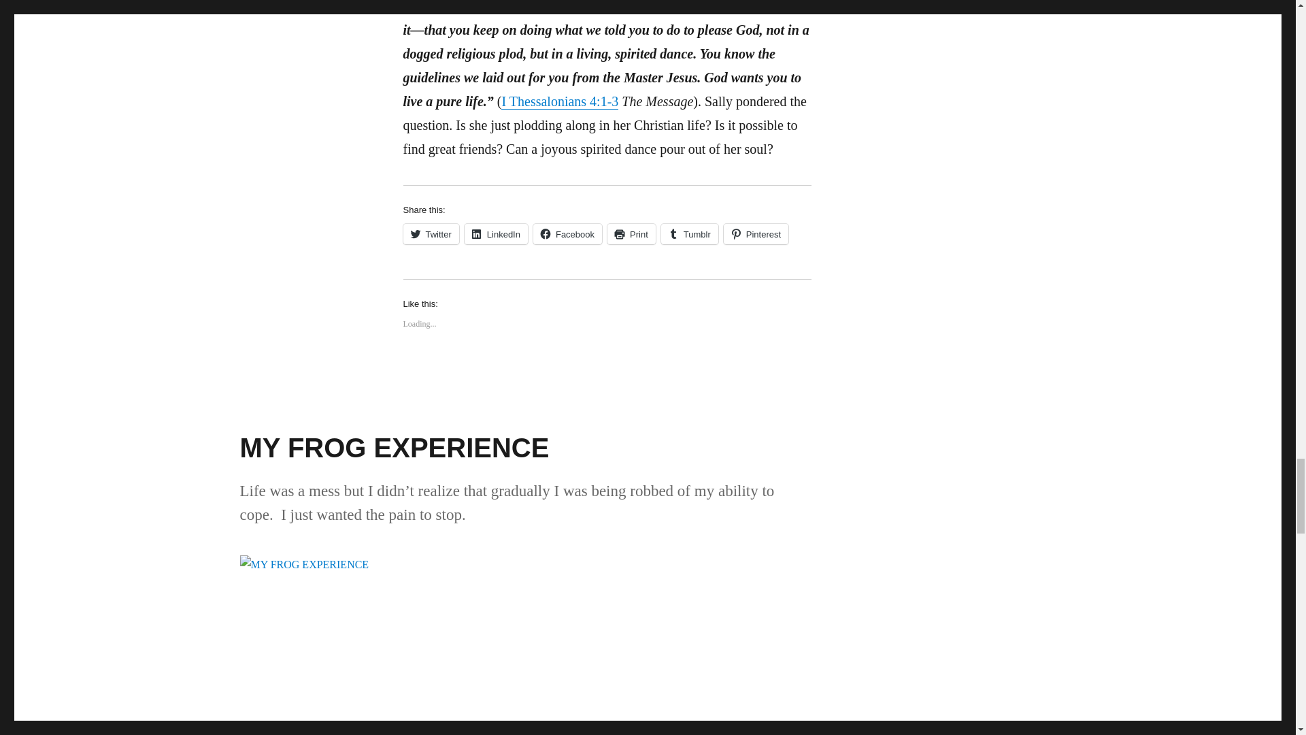 This screenshot has height=735, width=1306. I want to click on Click to share on LinkedIn, so click(496, 234).